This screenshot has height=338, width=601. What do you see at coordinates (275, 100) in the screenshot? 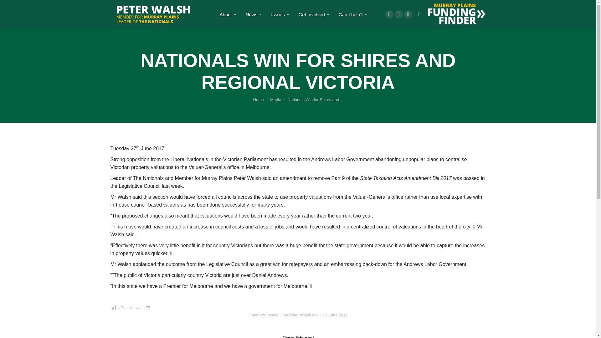
I see `Media` at bounding box center [275, 100].